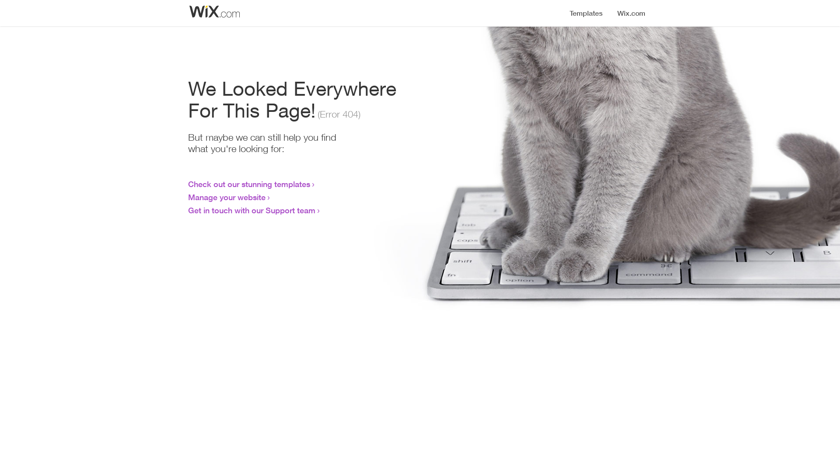 The image size is (840, 472). I want to click on Check out our stunning templates, so click(249, 184).